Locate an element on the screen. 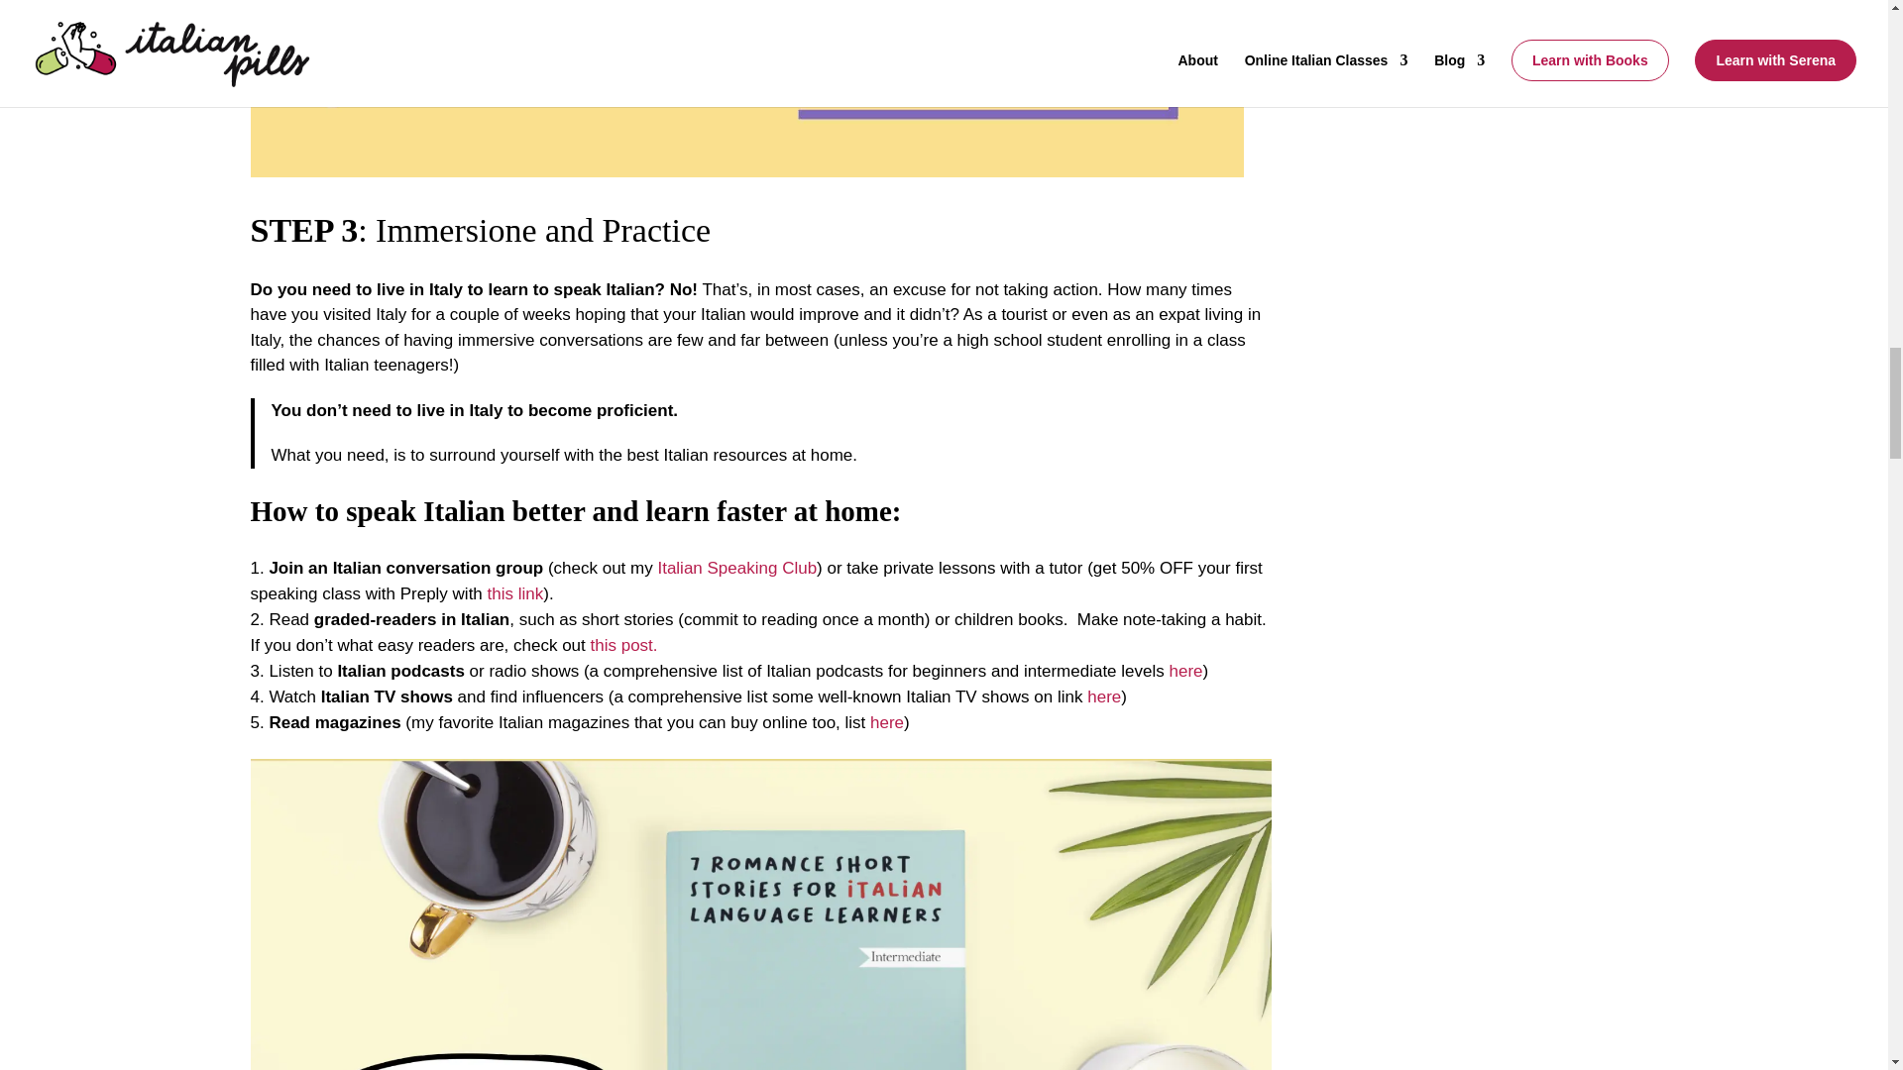 Image resolution: width=1903 pixels, height=1070 pixels. here is located at coordinates (1185, 671).